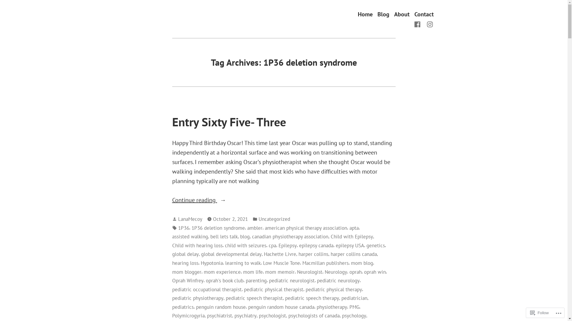  Describe the element at coordinates (273, 289) in the screenshot. I see `pediatric physical therapist` at that location.